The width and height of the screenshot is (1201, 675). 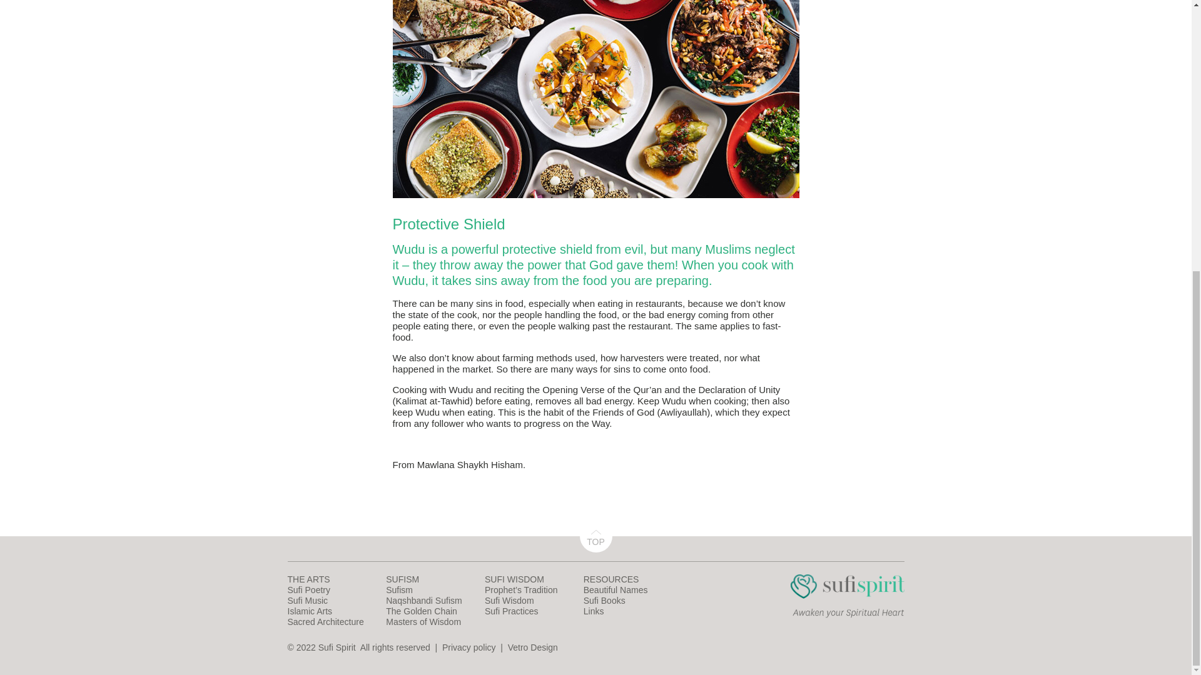 What do you see at coordinates (595, 536) in the screenshot?
I see `TOP` at bounding box center [595, 536].